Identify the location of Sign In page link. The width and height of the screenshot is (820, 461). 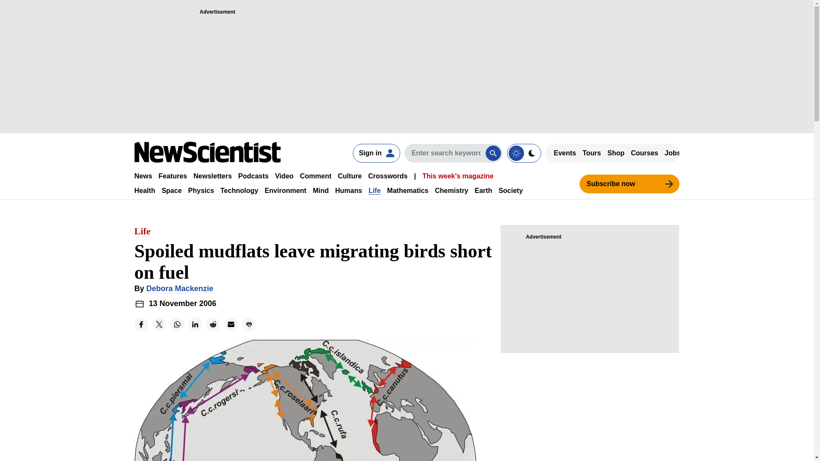
(376, 153).